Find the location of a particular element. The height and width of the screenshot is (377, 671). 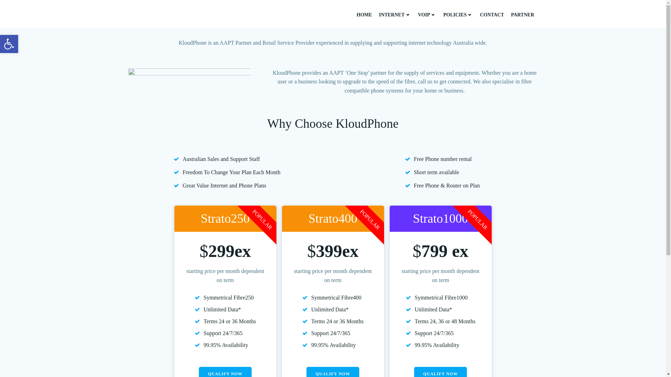

HOME is located at coordinates (364, 15).